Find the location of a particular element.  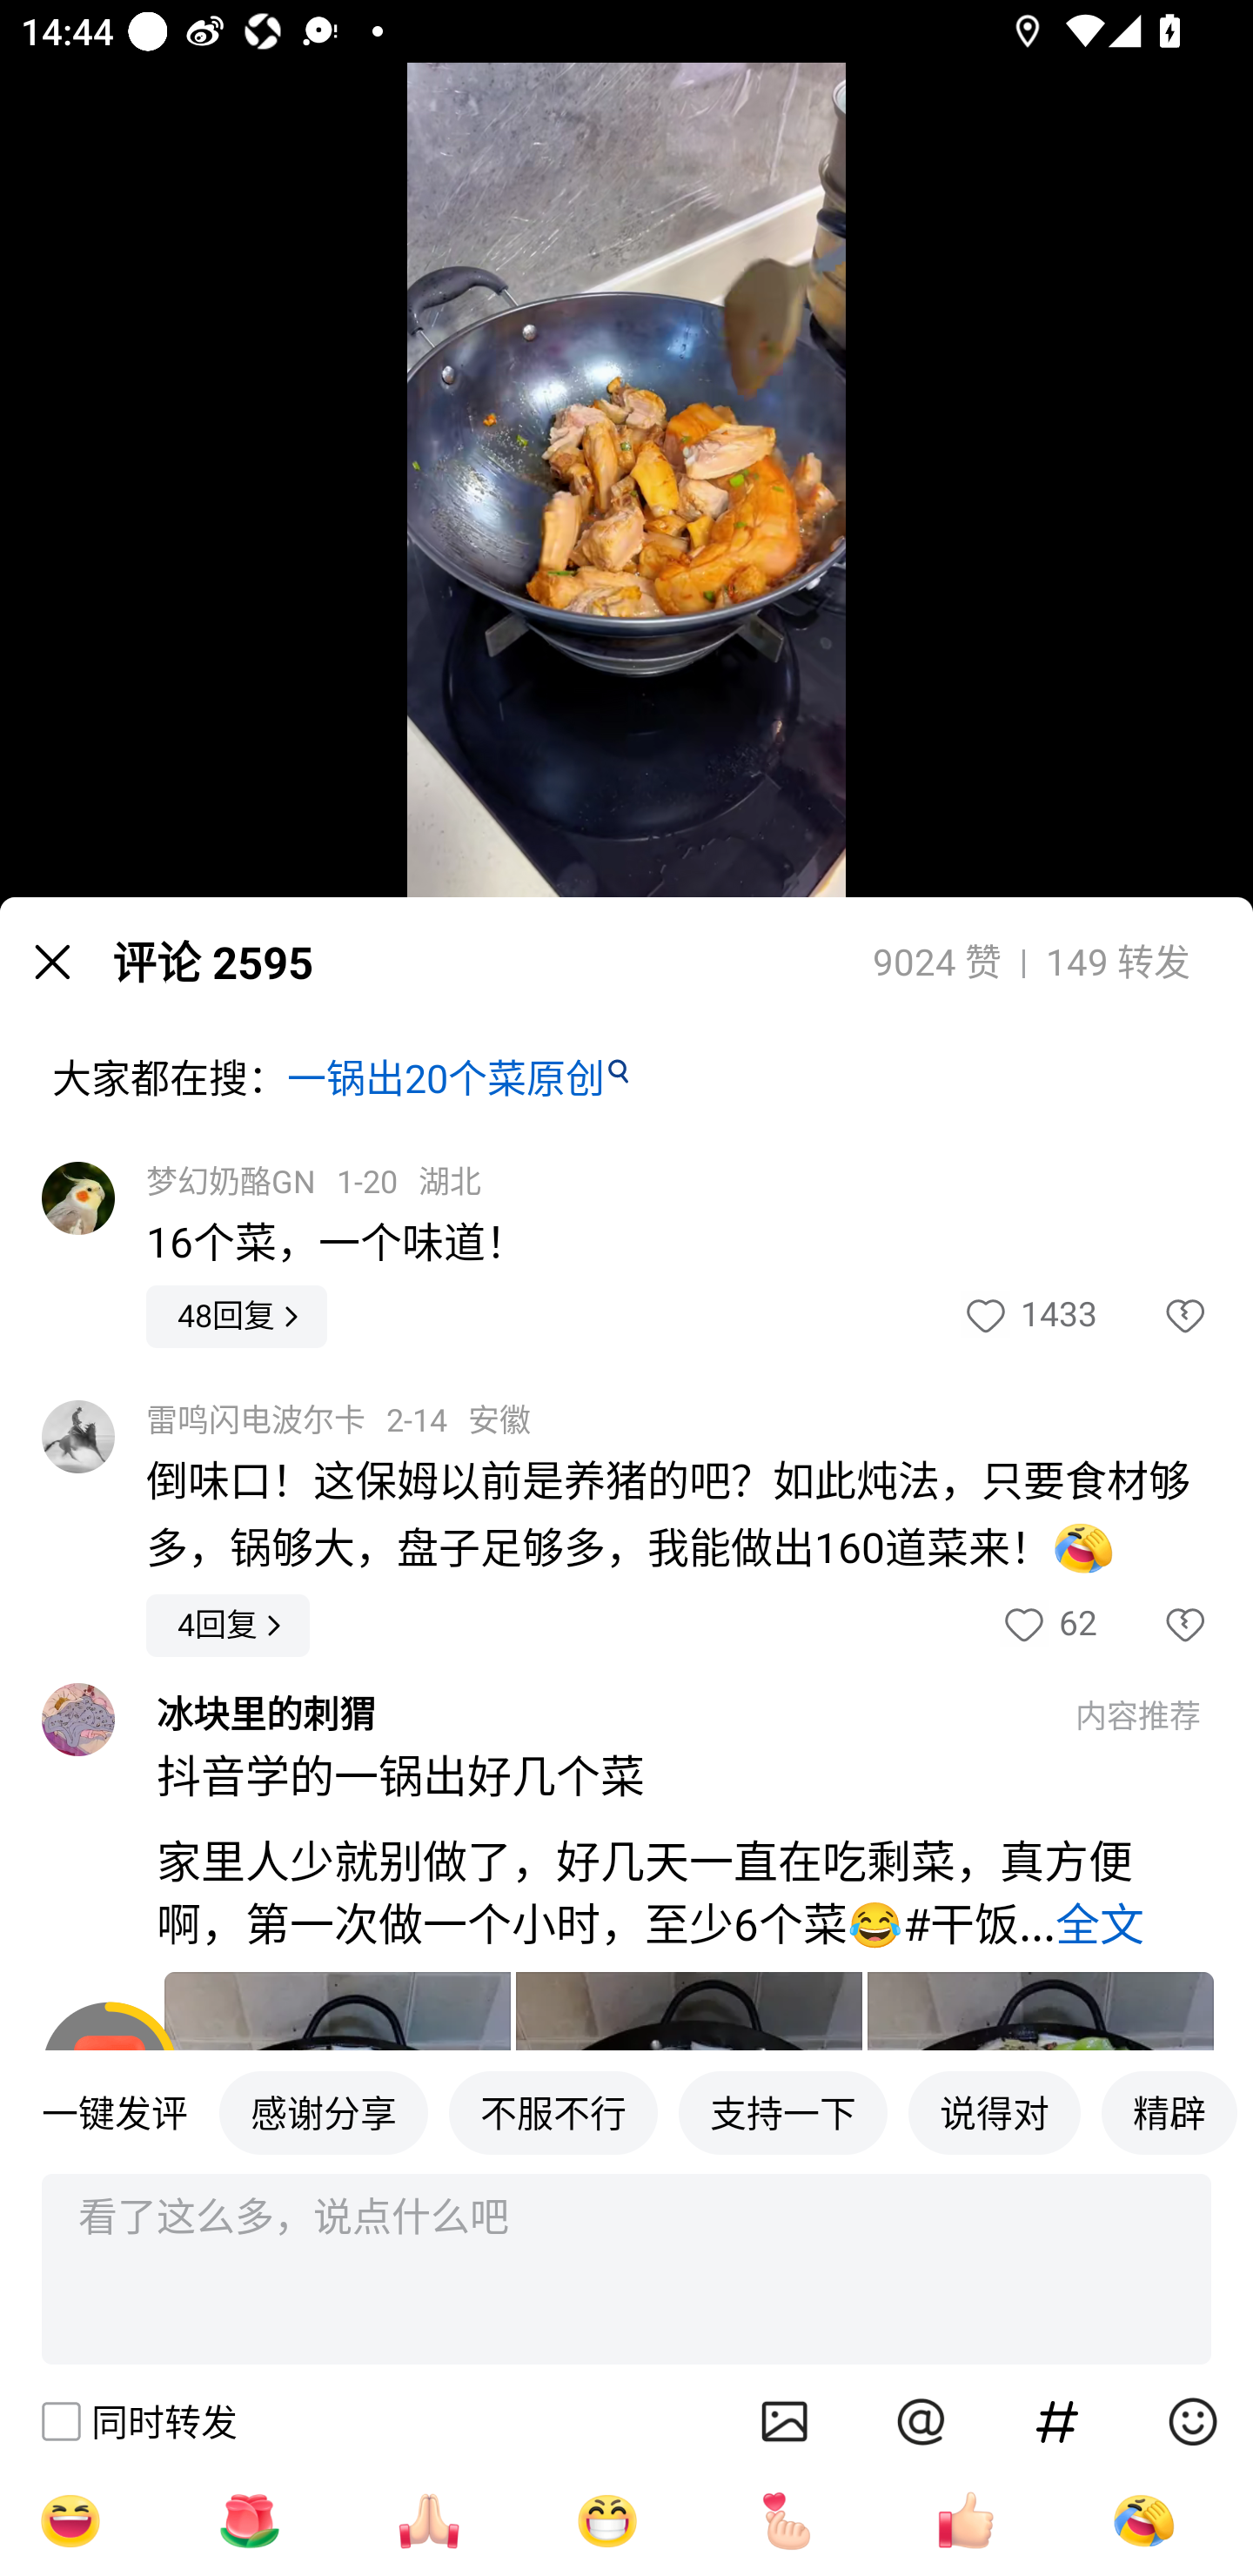

表情 is located at coordinates (1192, 2421).